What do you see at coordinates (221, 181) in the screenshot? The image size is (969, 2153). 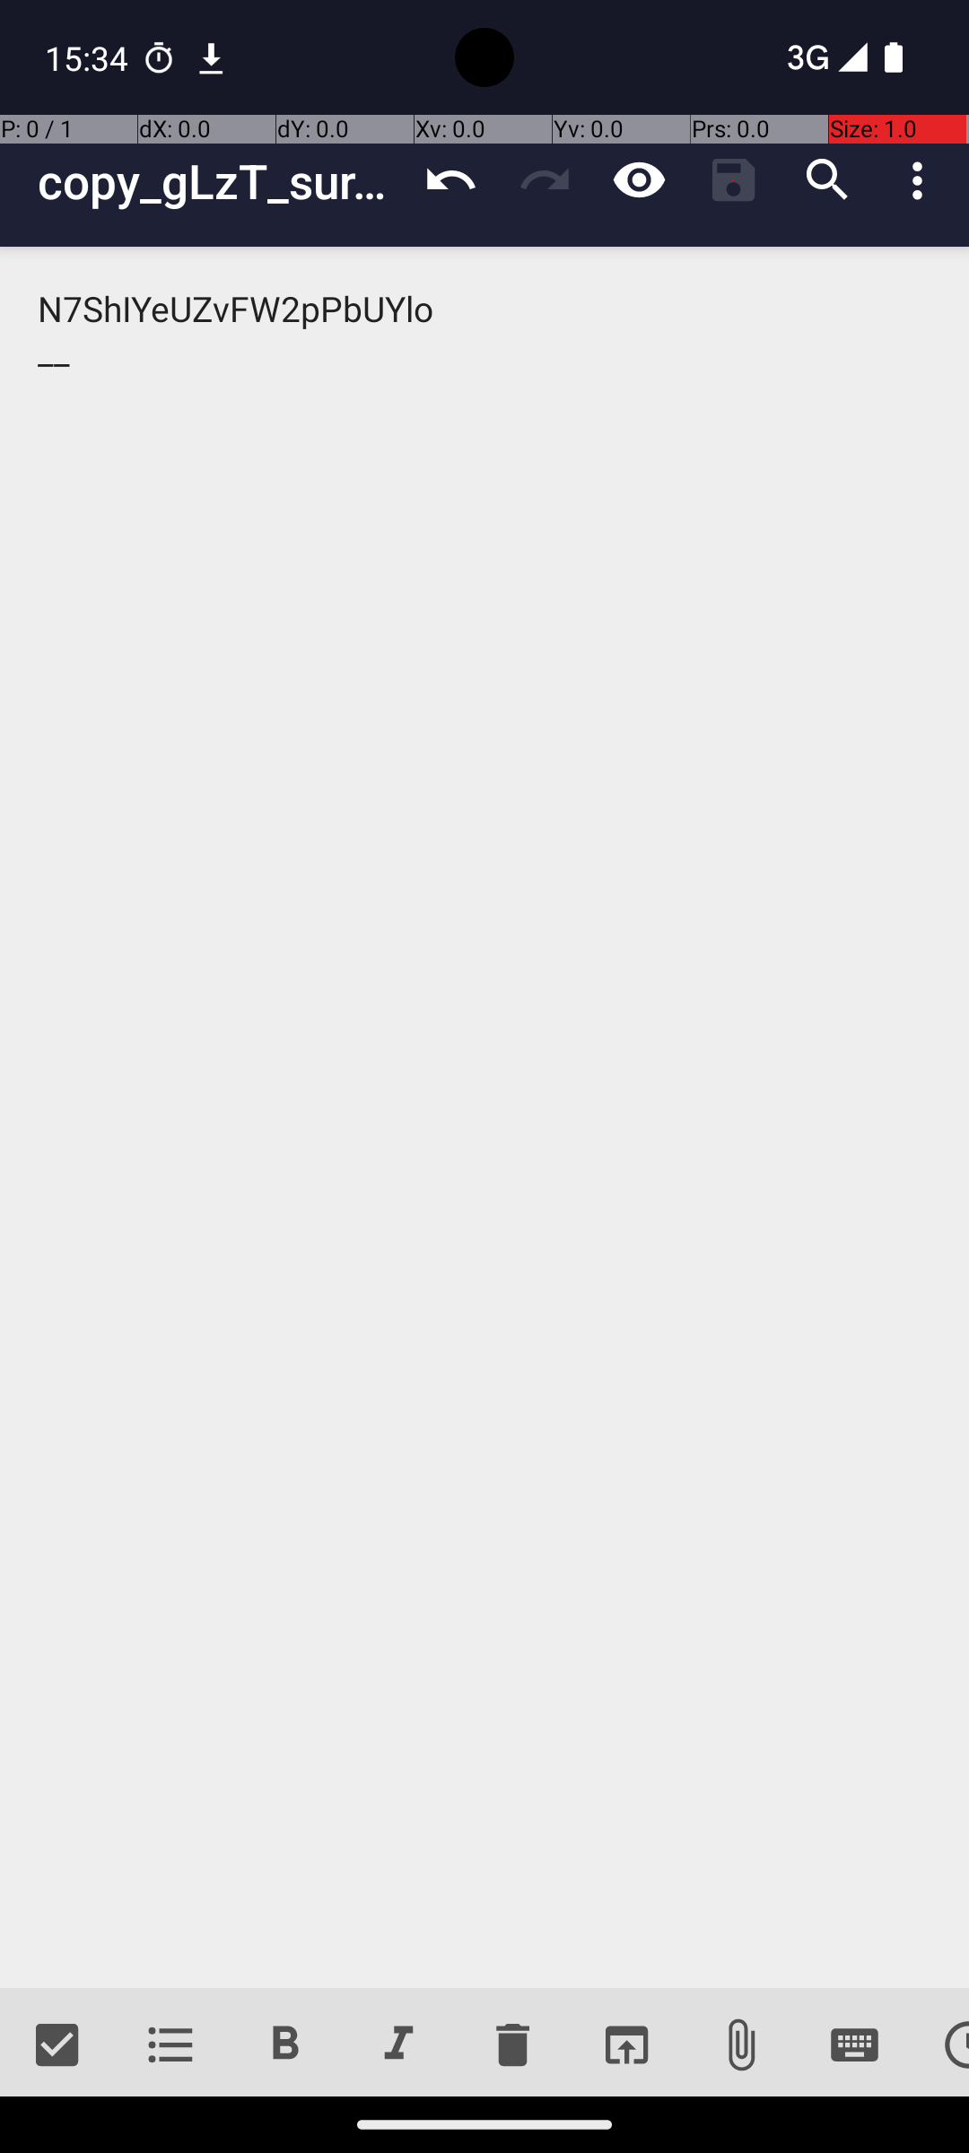 I see `copy_gLzT_sure_nest` at bounding box center [221, 181].